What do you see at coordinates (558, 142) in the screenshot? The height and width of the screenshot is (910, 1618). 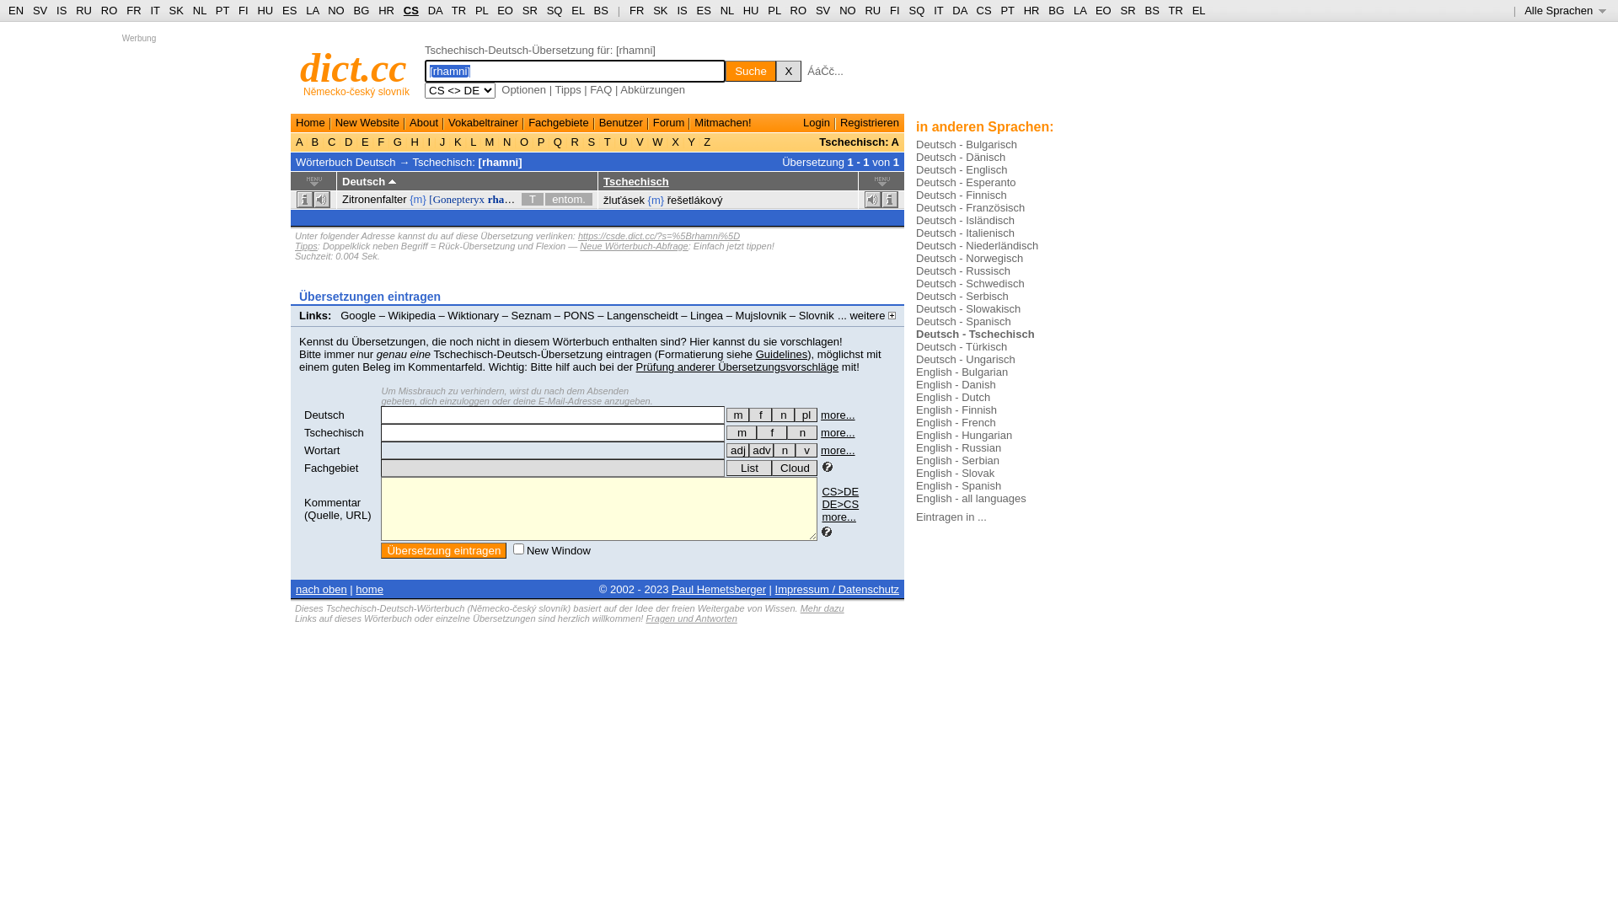 I see `Q` at bounding box center [558, 142].